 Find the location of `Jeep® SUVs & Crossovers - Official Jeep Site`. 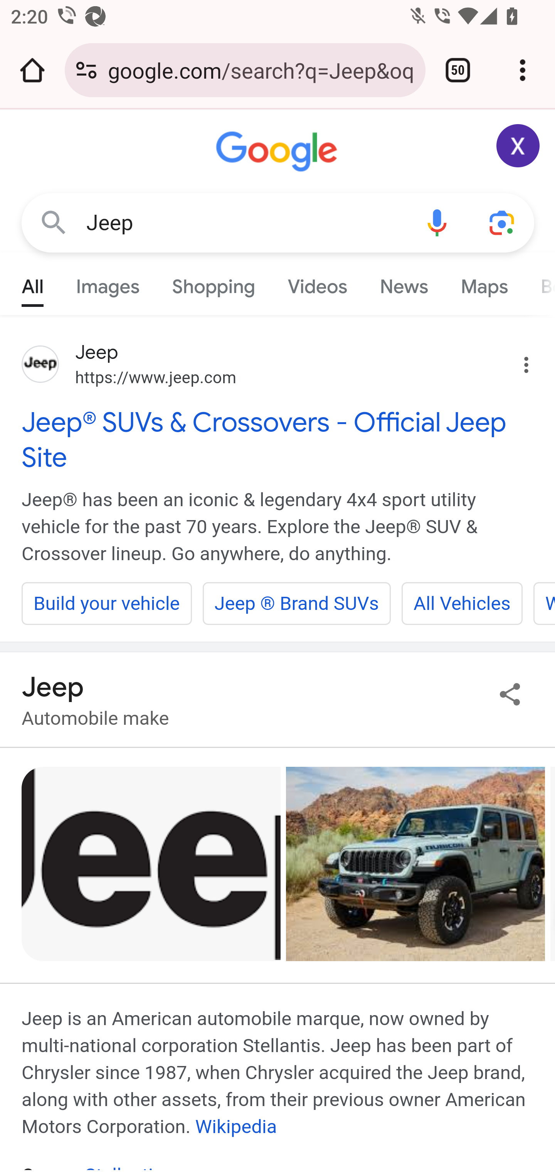

Jeep® SUVs & Crossovers - Official Jeep Site is located at coordinates (278, 439).